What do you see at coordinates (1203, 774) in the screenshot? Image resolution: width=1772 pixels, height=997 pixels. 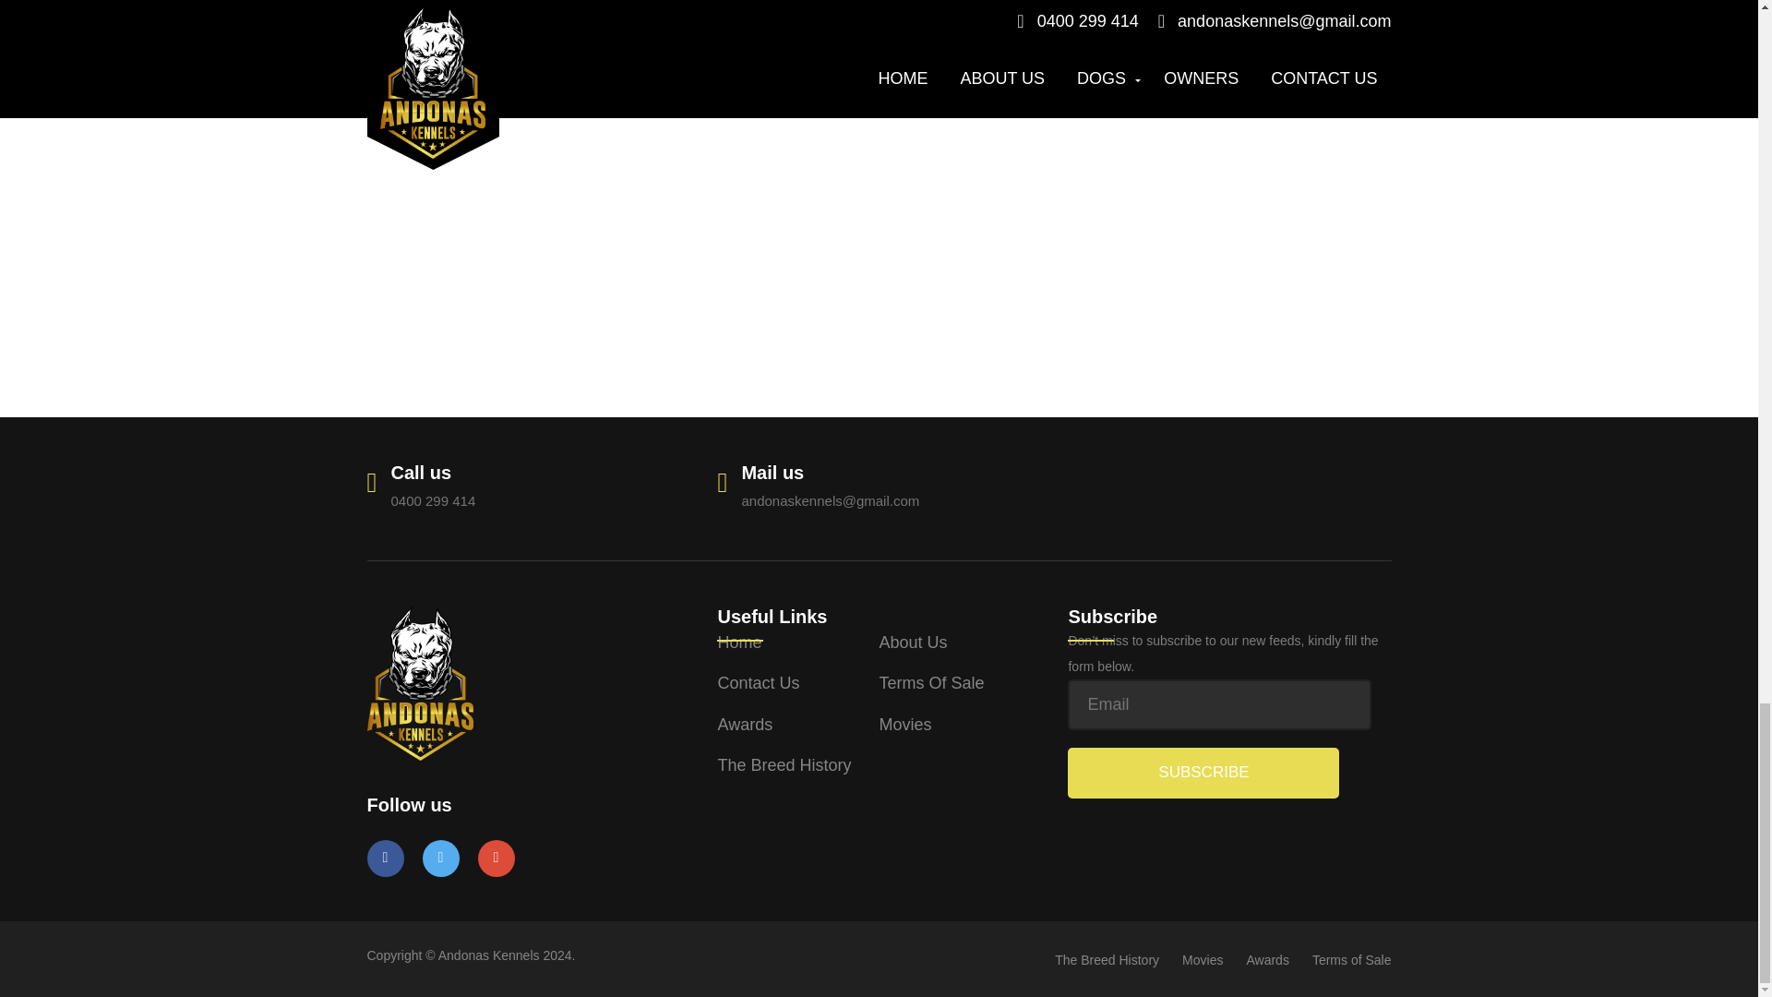 I see `Subscribe` at bounding box center [1203, 774].